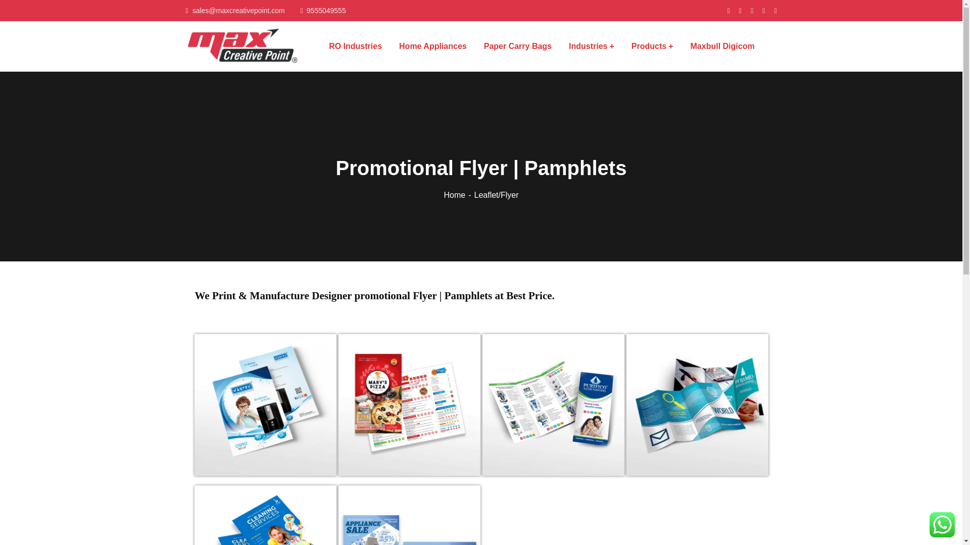  What do you see at coordinates (518, 46) in the screenshot?
I see `Paper Carry Bags` at bounding box center [518, 46].